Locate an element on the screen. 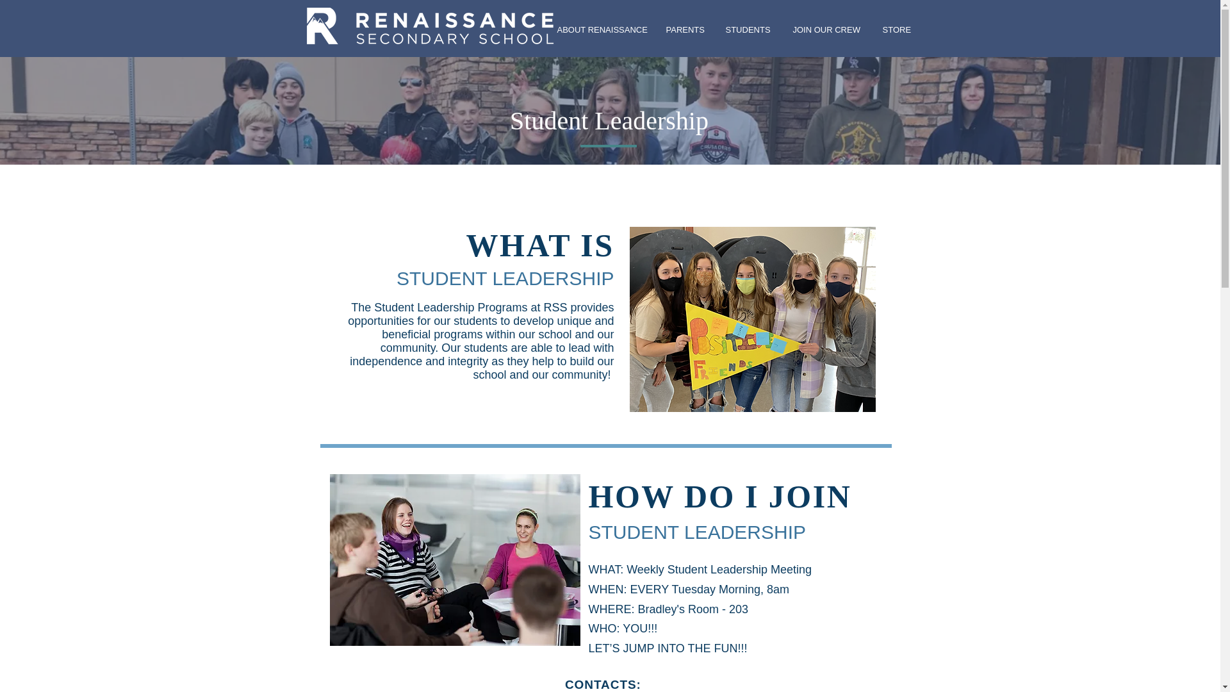 The width and height of the screenshot is (1230, 692). Study Group is located at coordinates (454, 559).